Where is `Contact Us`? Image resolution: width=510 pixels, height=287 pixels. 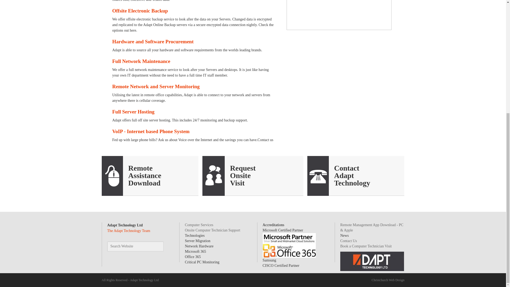
Contact Us is located at coordinates (344, 175).